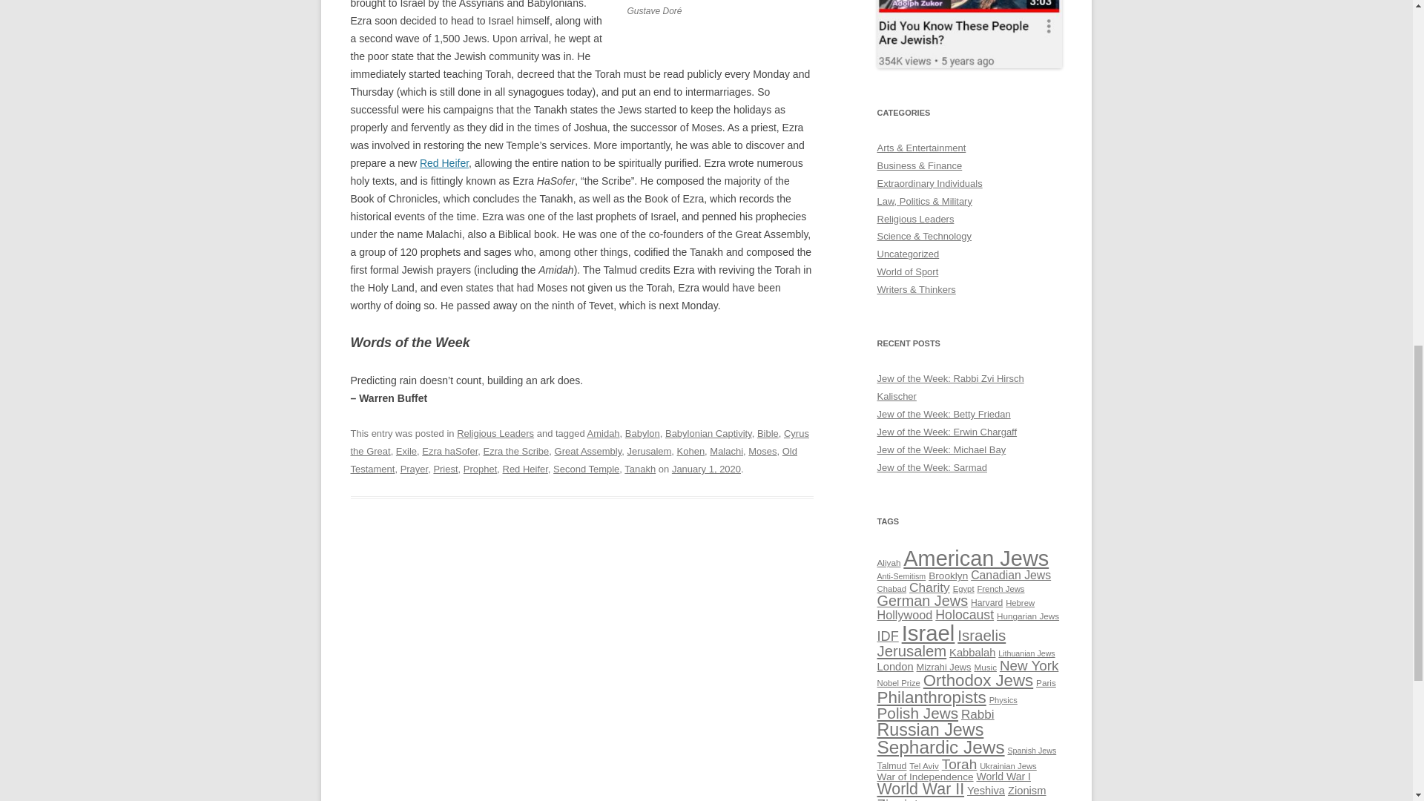 This screenshot has width=1424, height=801. Describe the element at coordinates (579, 442) in the screenshot. I see `Cyrus the Great` at that location.